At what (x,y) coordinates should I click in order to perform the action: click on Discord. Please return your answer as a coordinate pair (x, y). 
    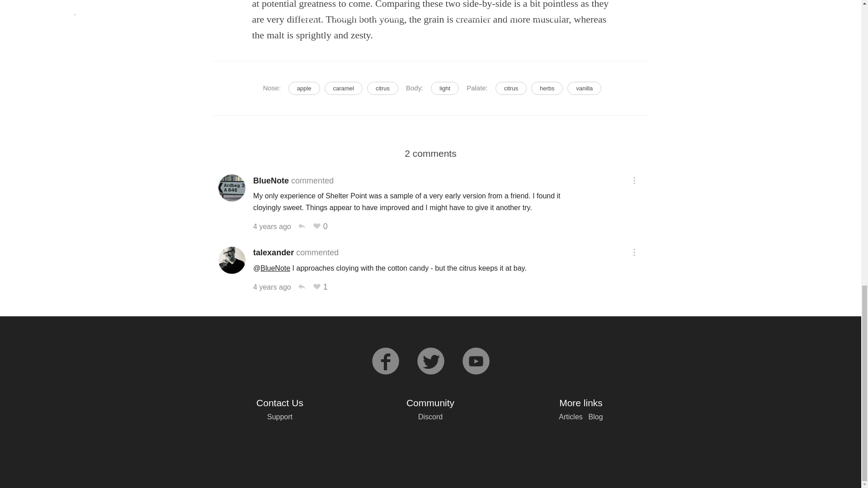
    Looking at the image, I should click on (430, 417).